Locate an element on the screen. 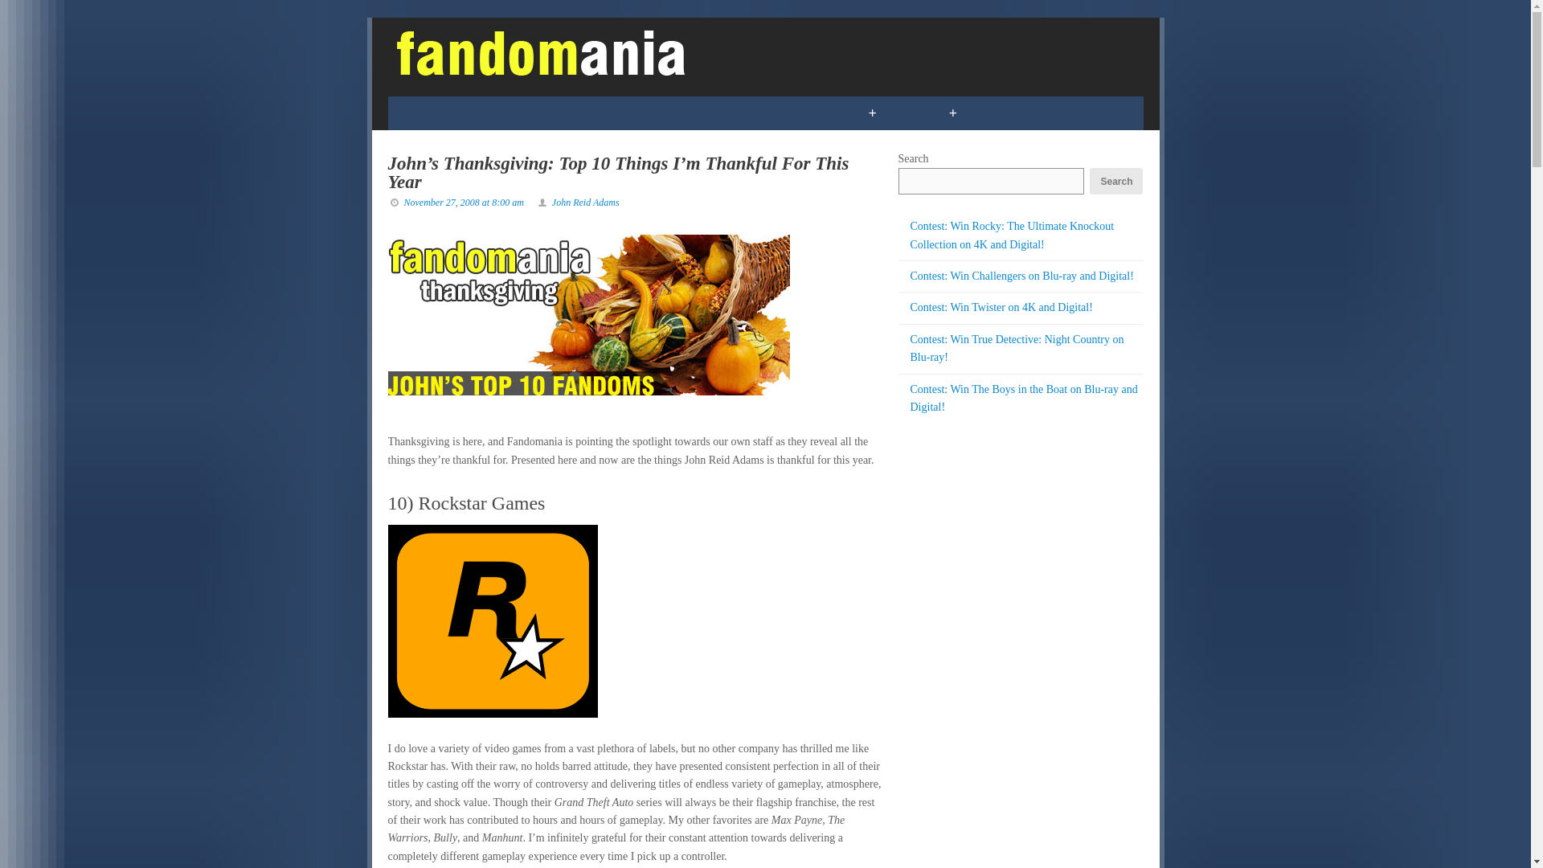  Games is located at coordinates (507, 113).